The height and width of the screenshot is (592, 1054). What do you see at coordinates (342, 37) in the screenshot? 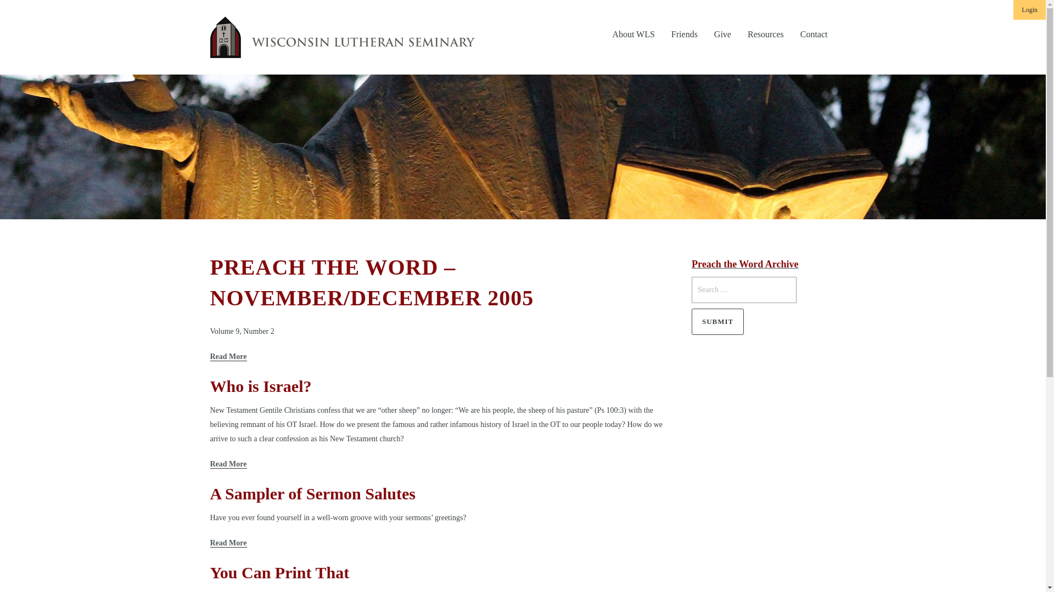
I see `Wisconsin Lutheran Seminary` at bounding box center [342, 37].